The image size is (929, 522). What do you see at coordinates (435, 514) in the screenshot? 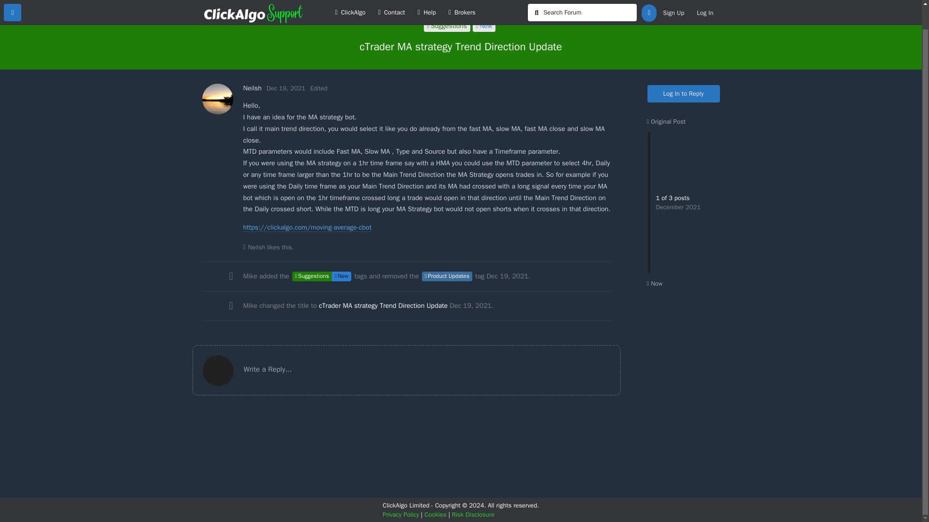
I see `Cookies` at bounding box center [435, 514].